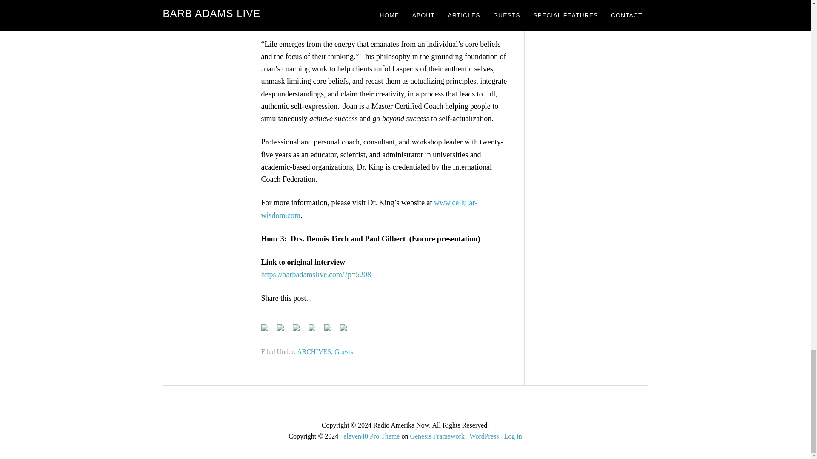  I want to click on Share on tumblr, so click(331, 331).